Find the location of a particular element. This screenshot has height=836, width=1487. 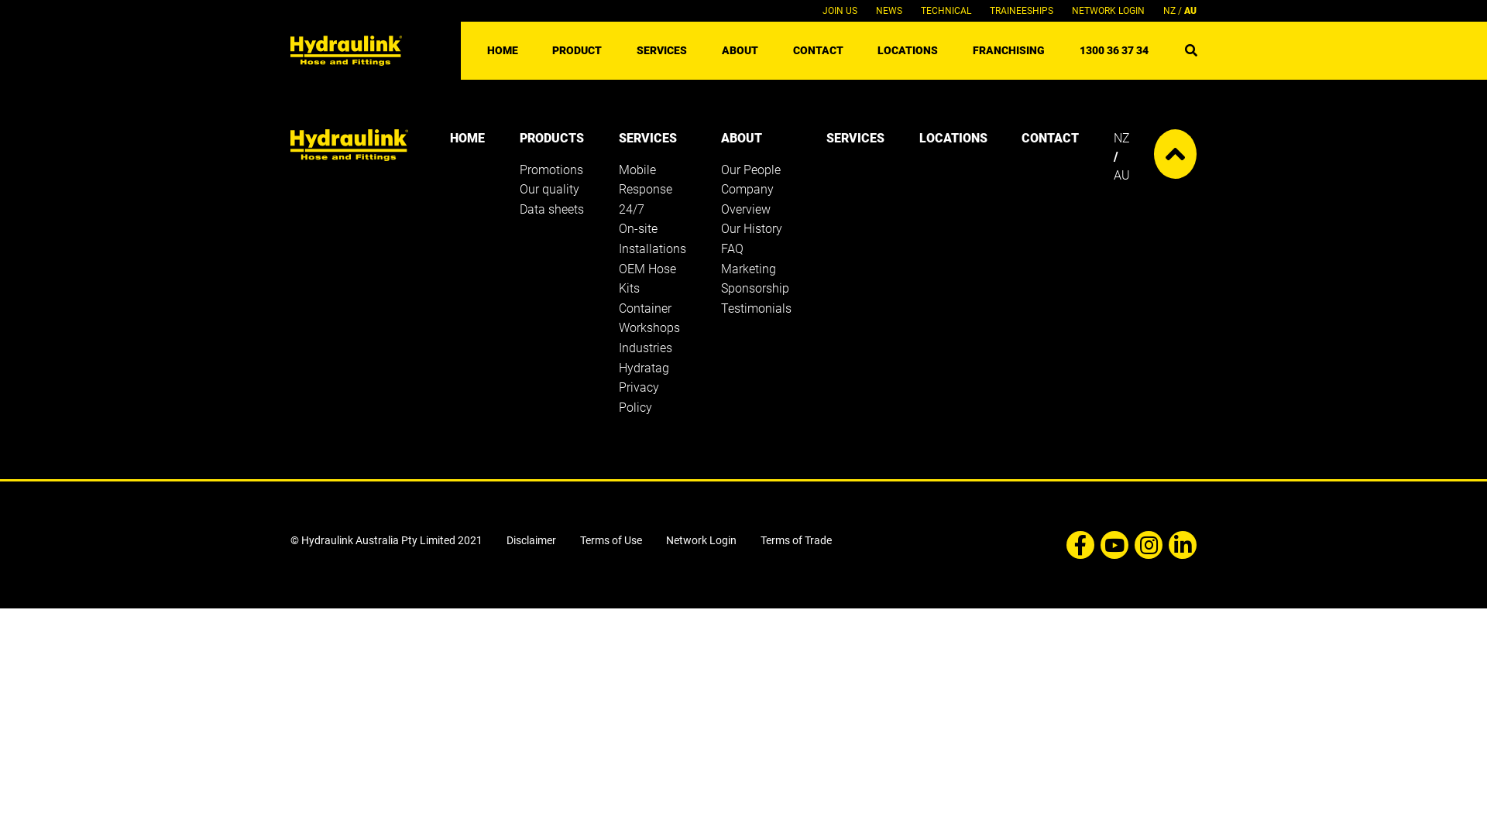

Company Overview is located at coordinates (747, 200).